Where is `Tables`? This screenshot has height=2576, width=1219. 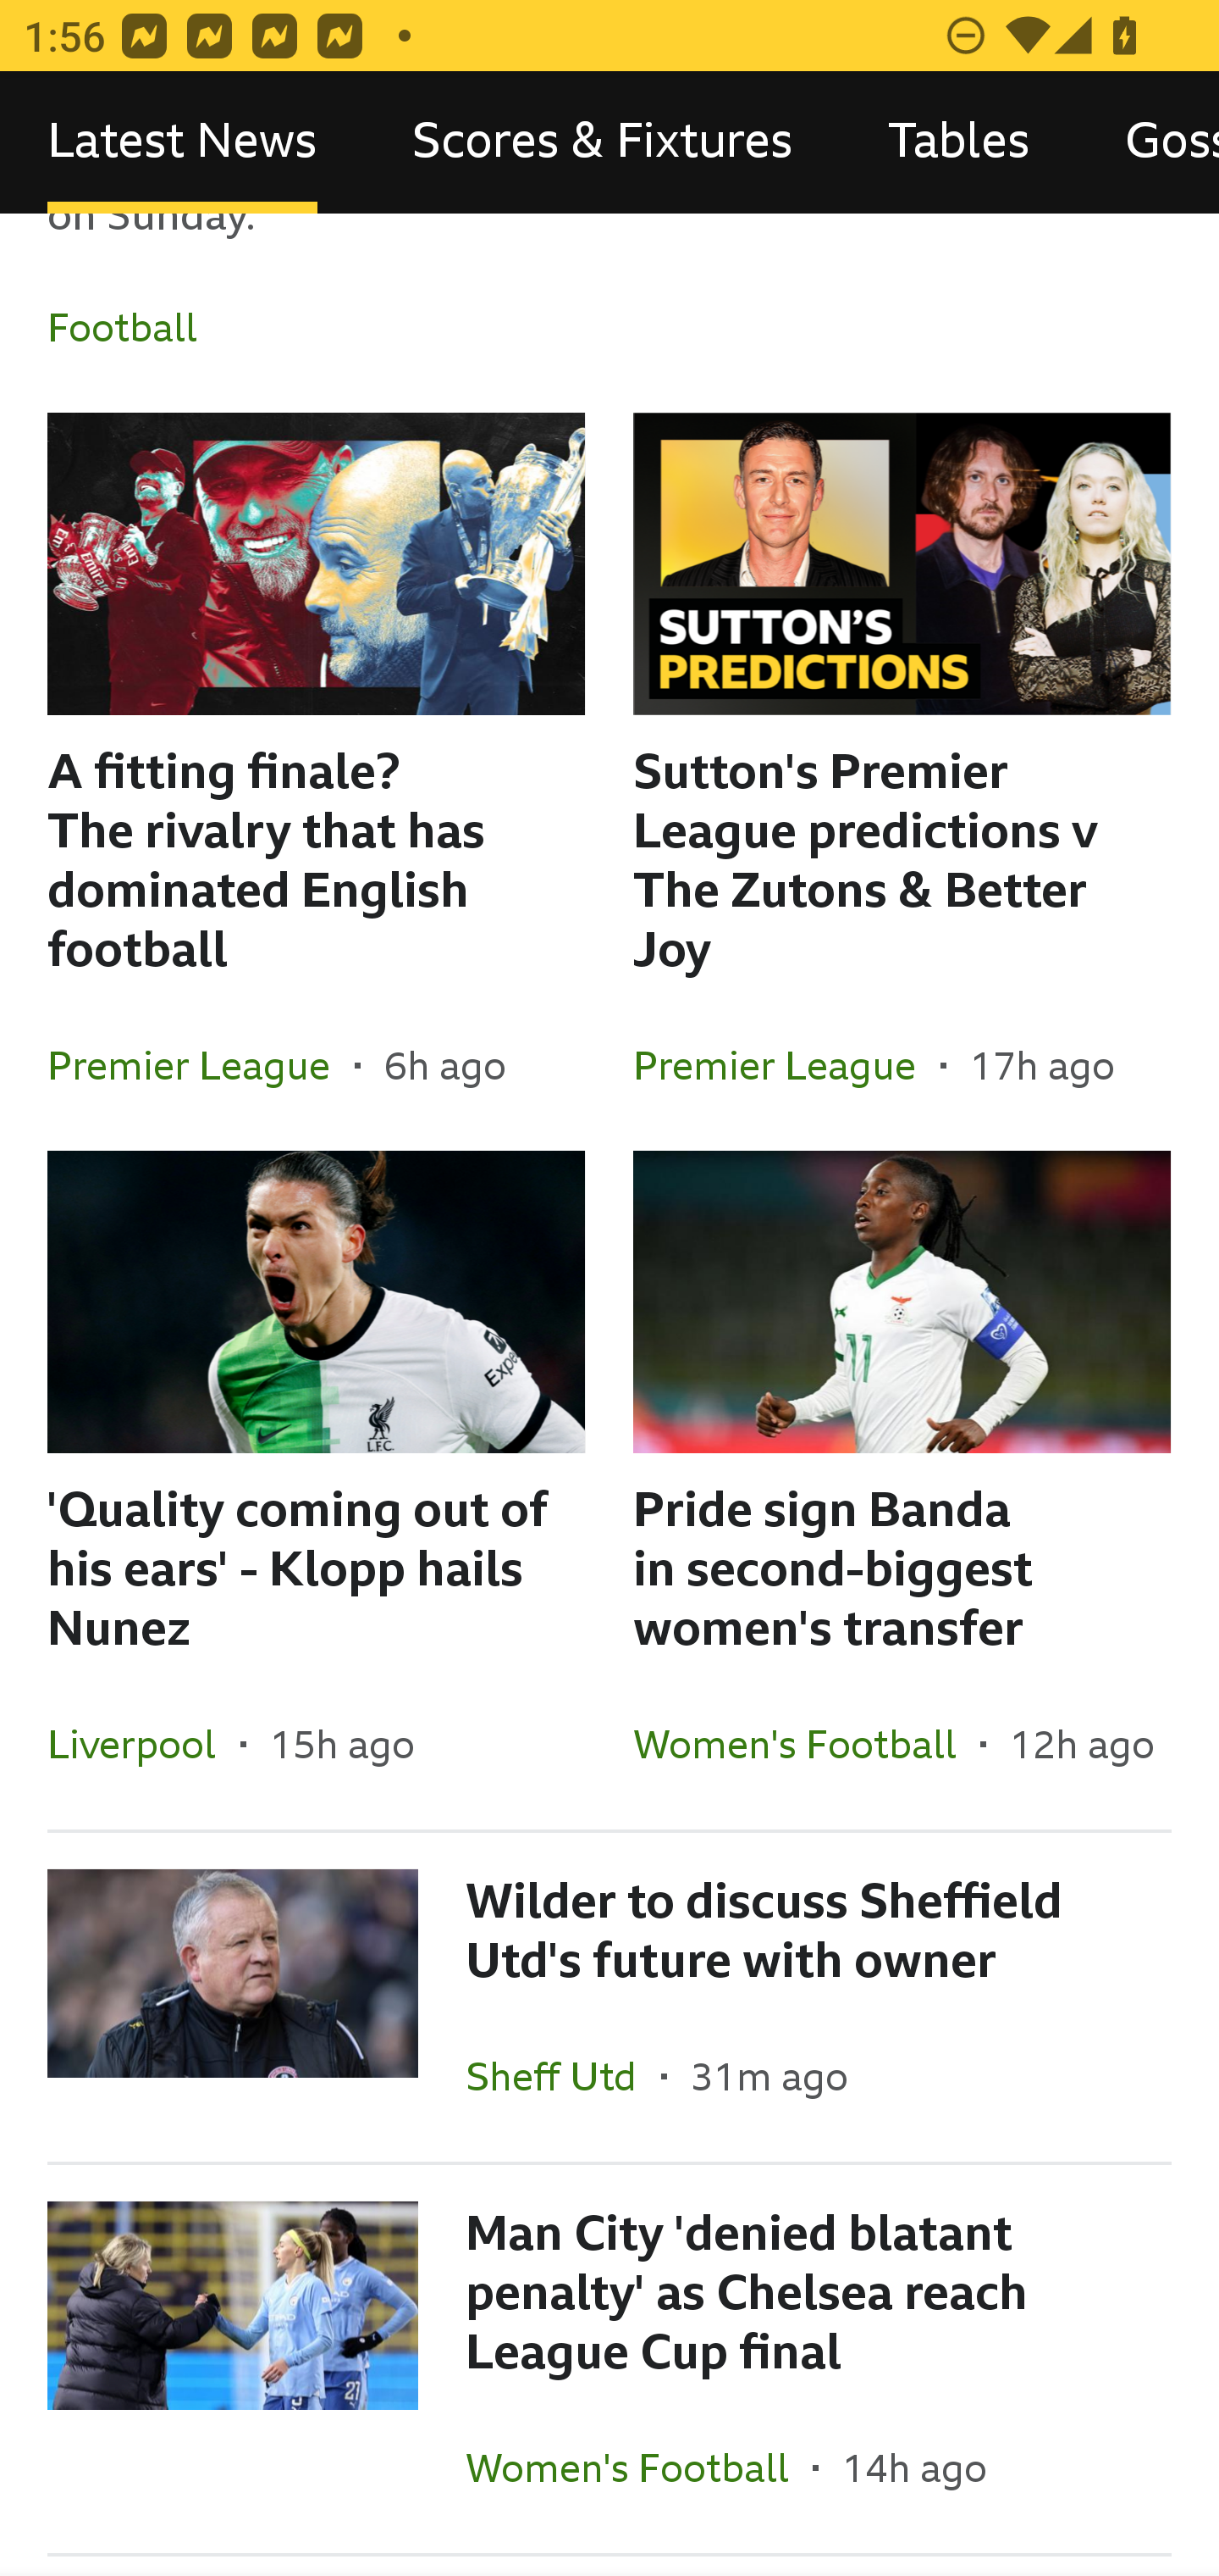
Tables is located at coordinates (958, 142).